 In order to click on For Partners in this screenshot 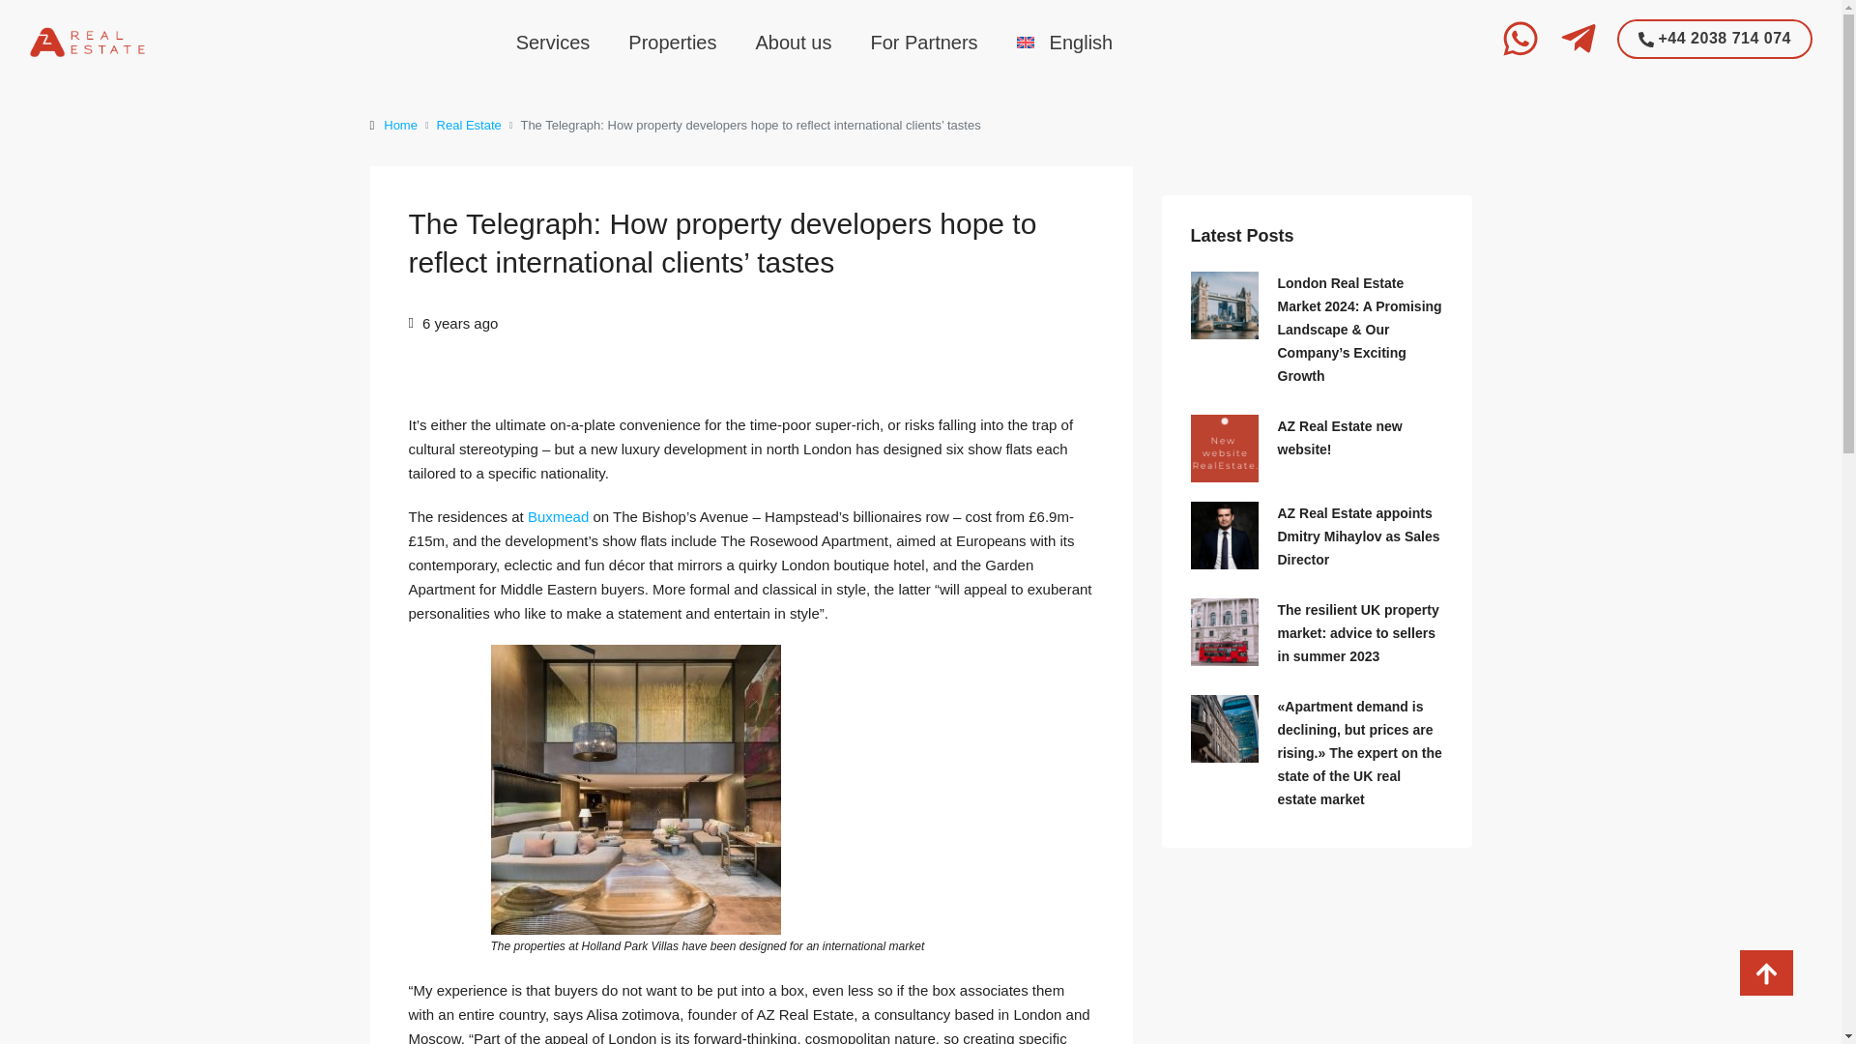, I will do `click(923, 41)`.